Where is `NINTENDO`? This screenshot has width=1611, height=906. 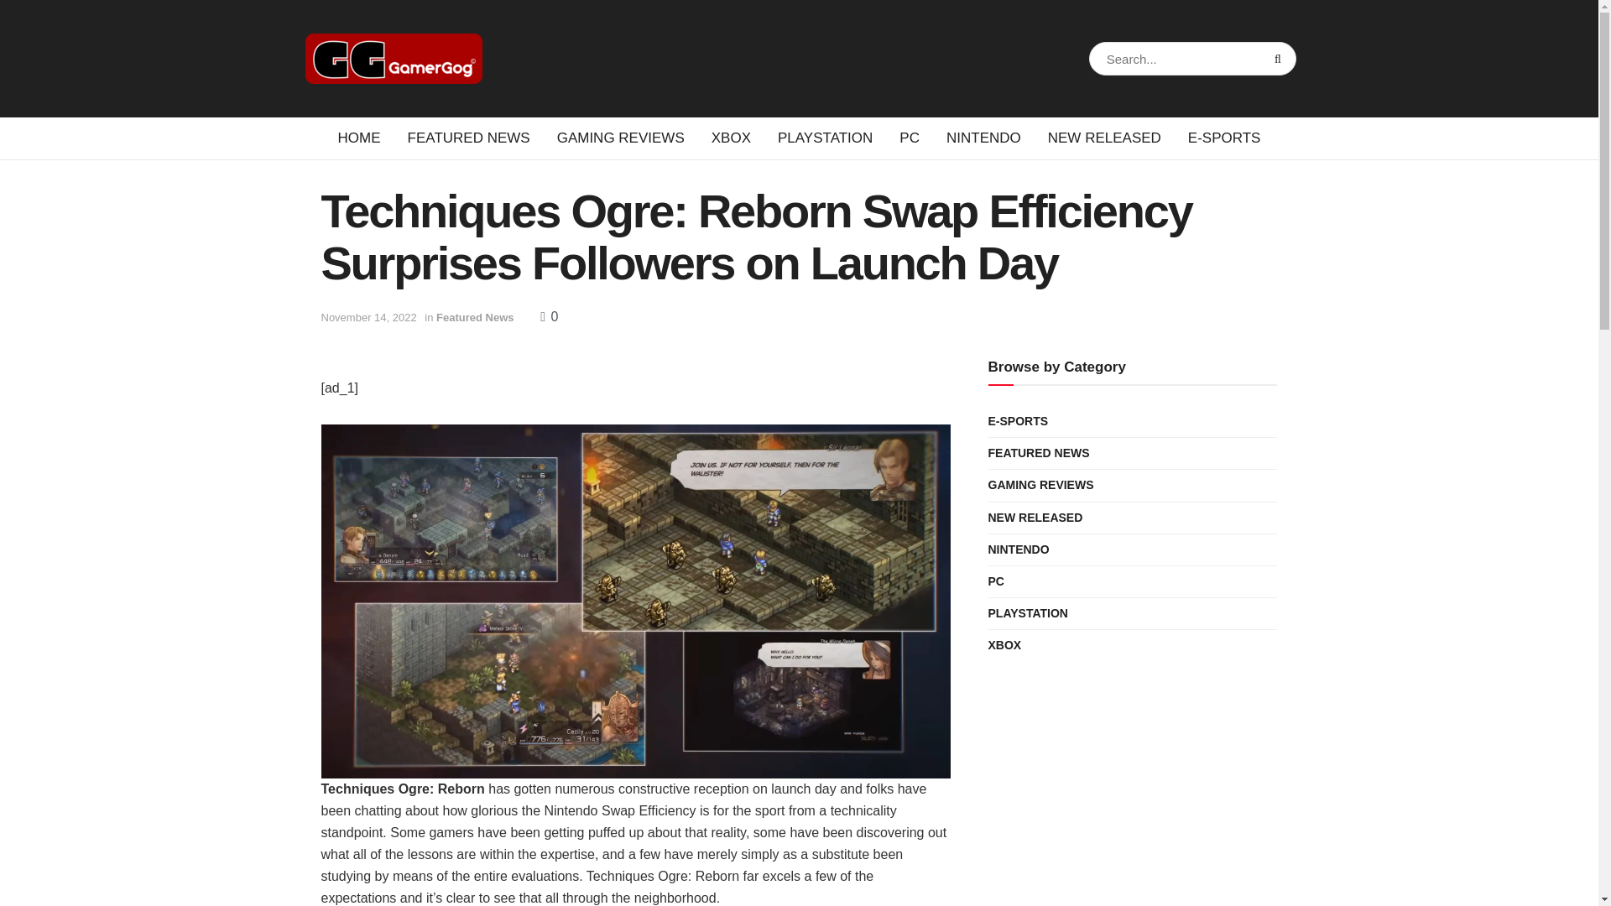
NINTENDO is located at coordinates (983, 138).